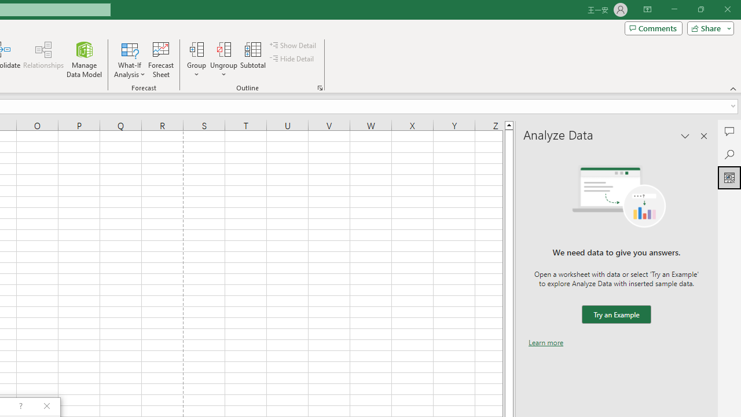 The height and width of the screenshot is (417, 741). I want to click on Close pane, so click(704, 136).